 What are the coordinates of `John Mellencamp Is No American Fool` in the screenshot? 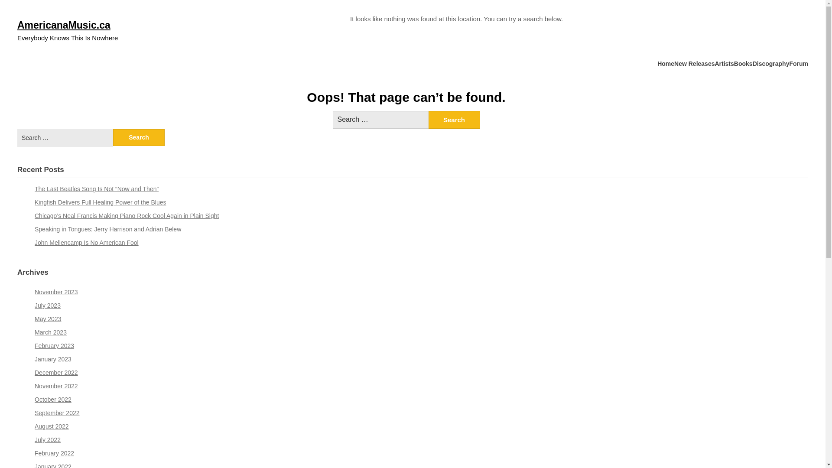 It's located at (87, 243).